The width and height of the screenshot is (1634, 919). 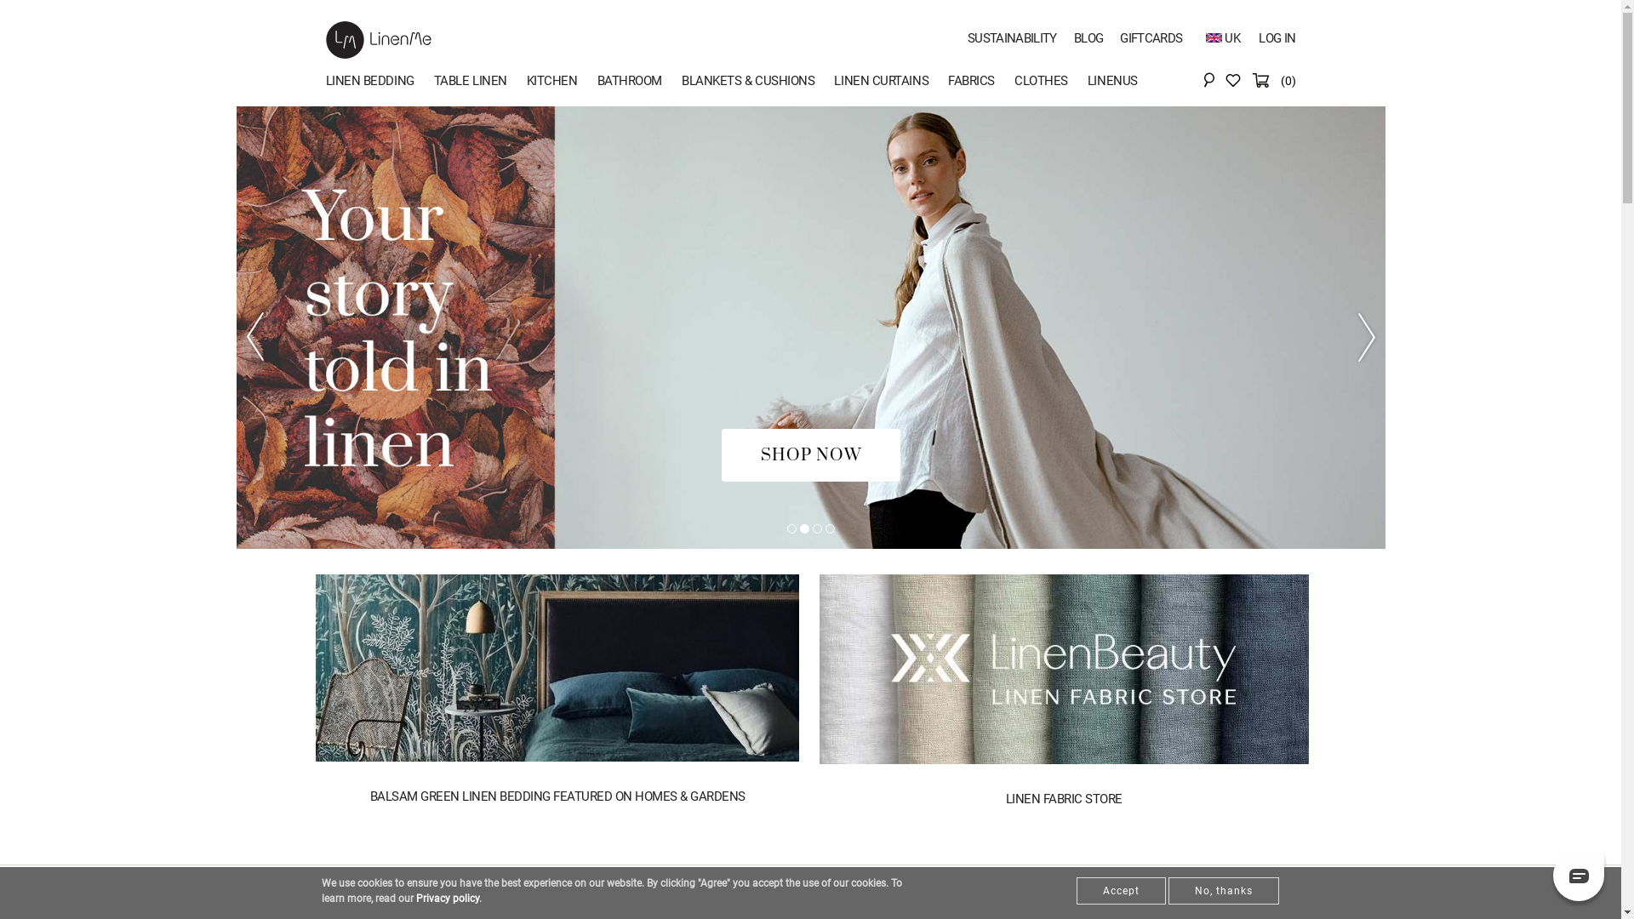 What do you see at coordinates (480, 83) in the screenshot?
I see `TABLE LINEN` at bounding box center [480, 83].